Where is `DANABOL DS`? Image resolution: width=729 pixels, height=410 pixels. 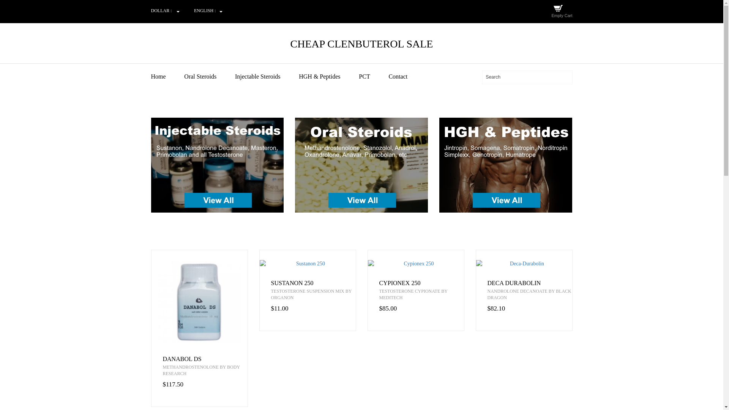 DANABOL DS is located at coordinates (205, 359).